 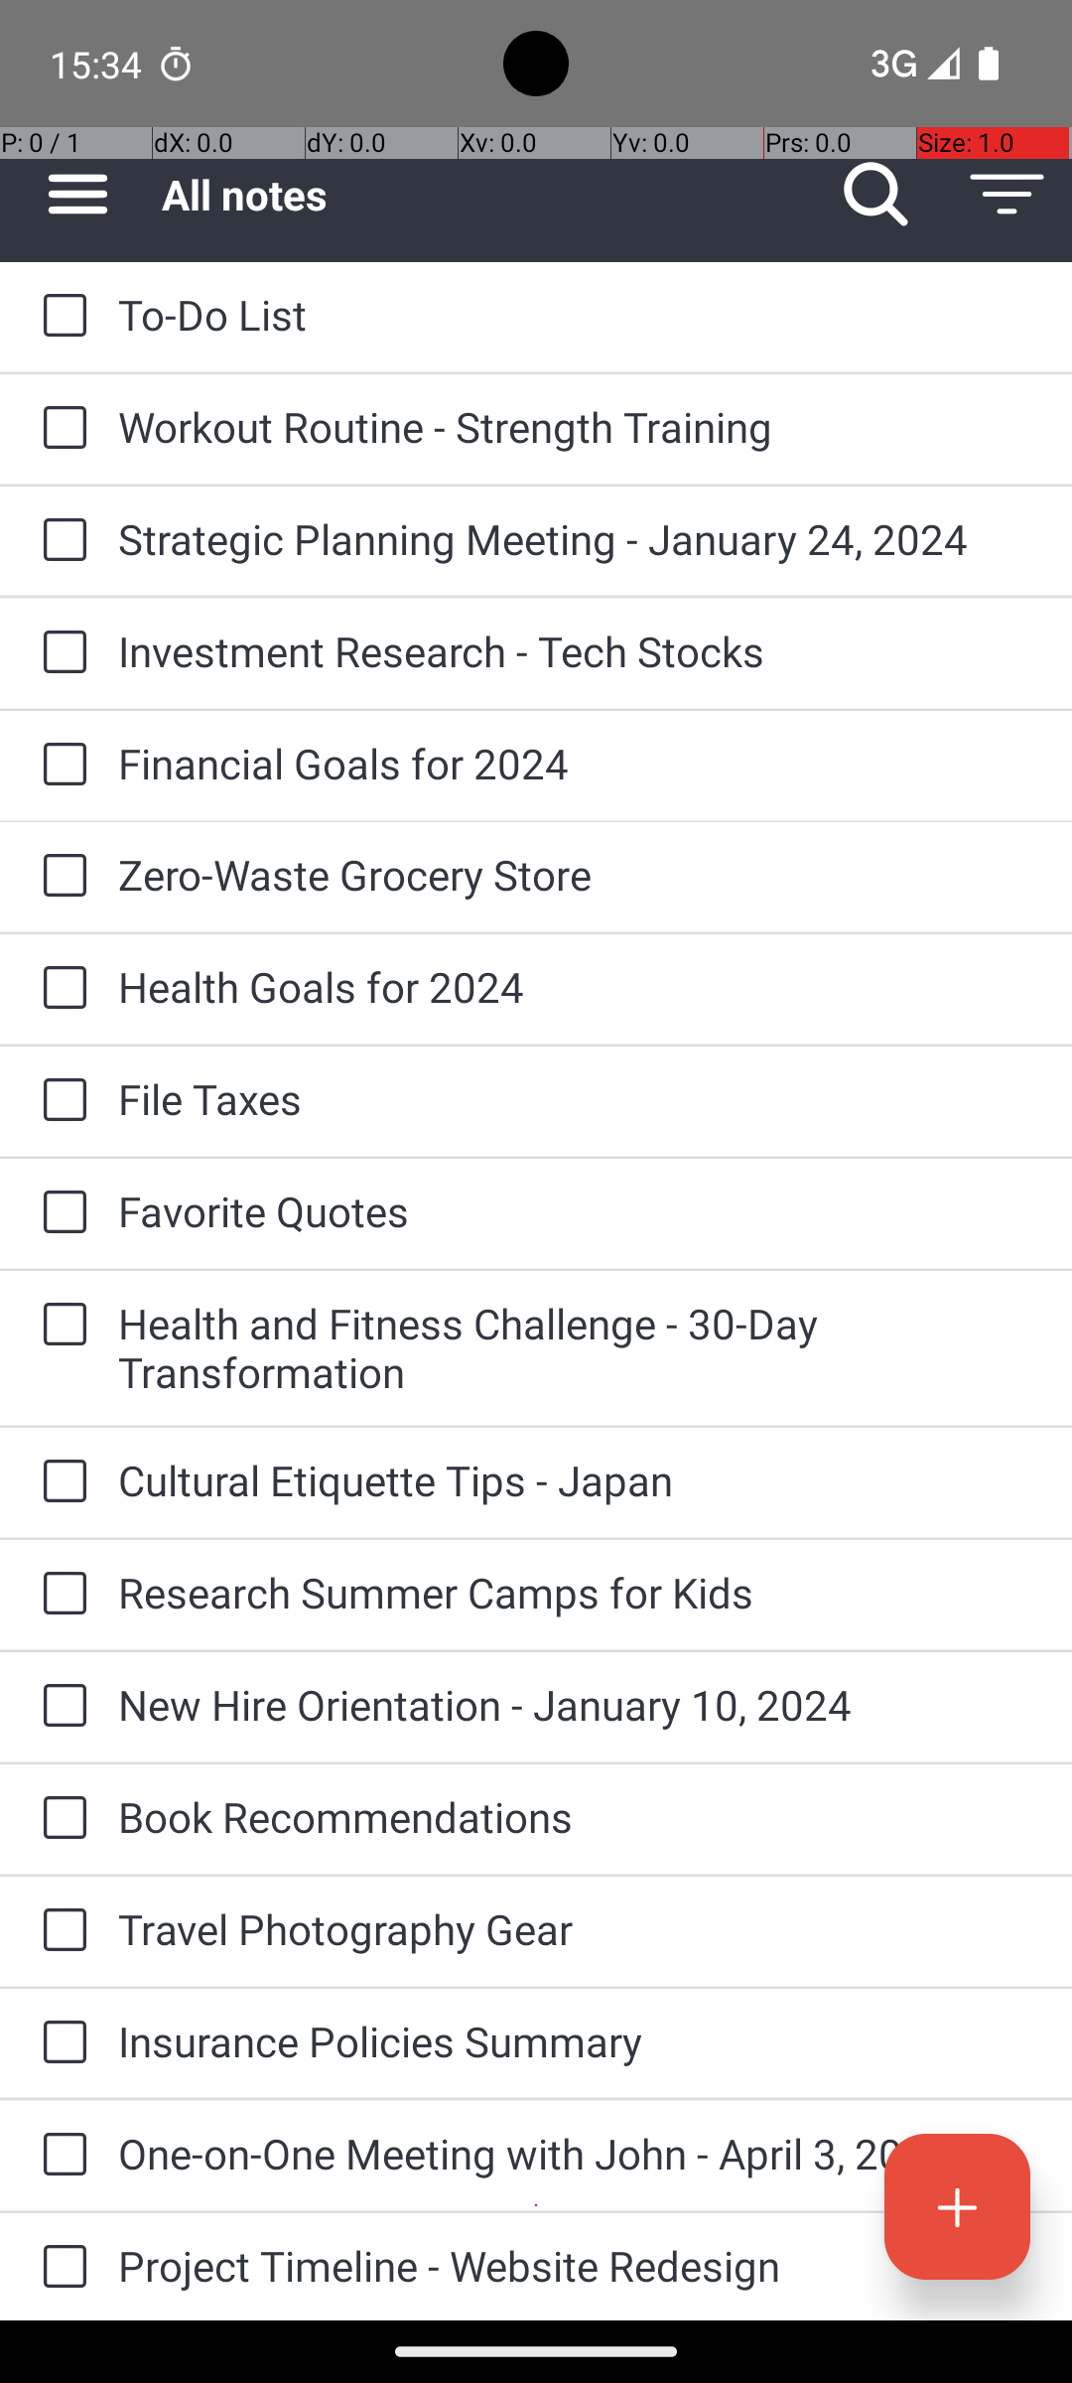 I want to click on Health Goals for 2024, so click(x=576, y=987).